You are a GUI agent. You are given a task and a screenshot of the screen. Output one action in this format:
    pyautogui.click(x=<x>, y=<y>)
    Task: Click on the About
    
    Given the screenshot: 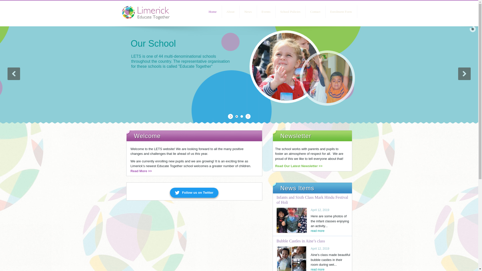 What is the action you would take?
    pyautogui.click(x=230, y=12)
    